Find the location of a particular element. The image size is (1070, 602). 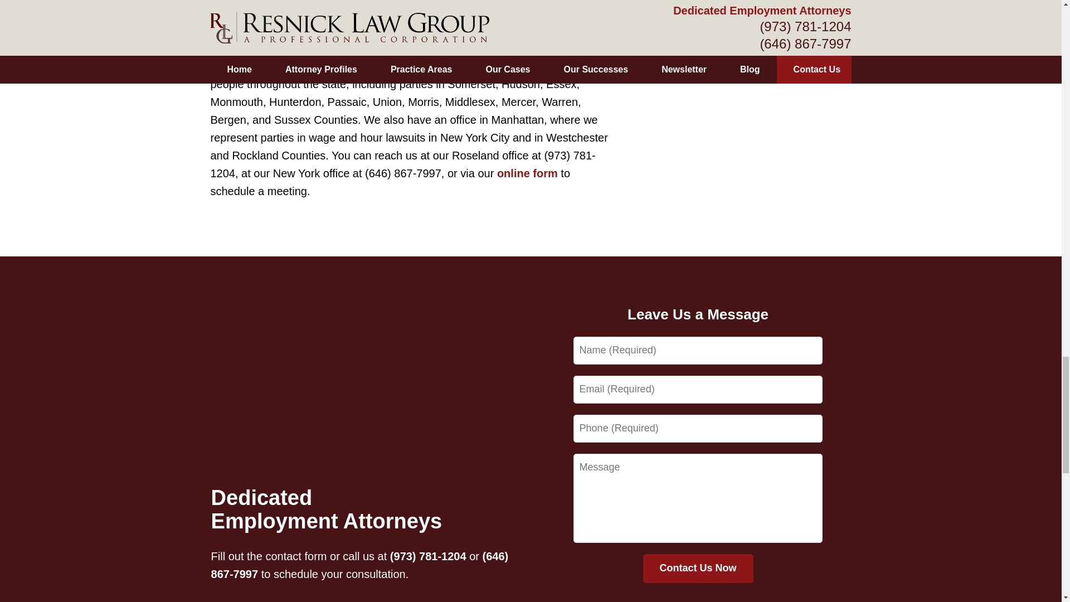

online form is located at coordinates (527, 173).